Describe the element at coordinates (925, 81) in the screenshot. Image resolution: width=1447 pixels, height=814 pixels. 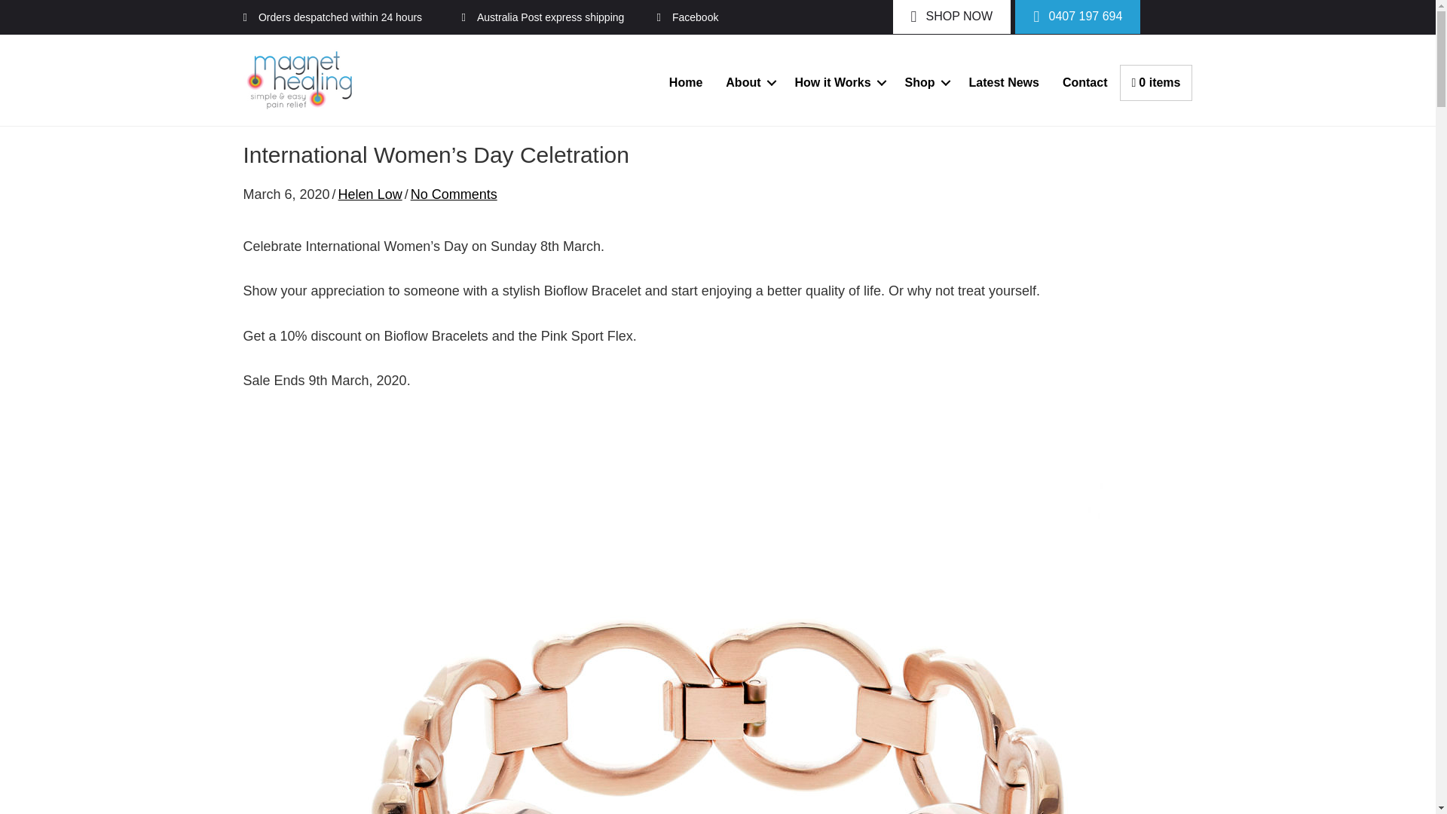
I see `Shop` at that location.